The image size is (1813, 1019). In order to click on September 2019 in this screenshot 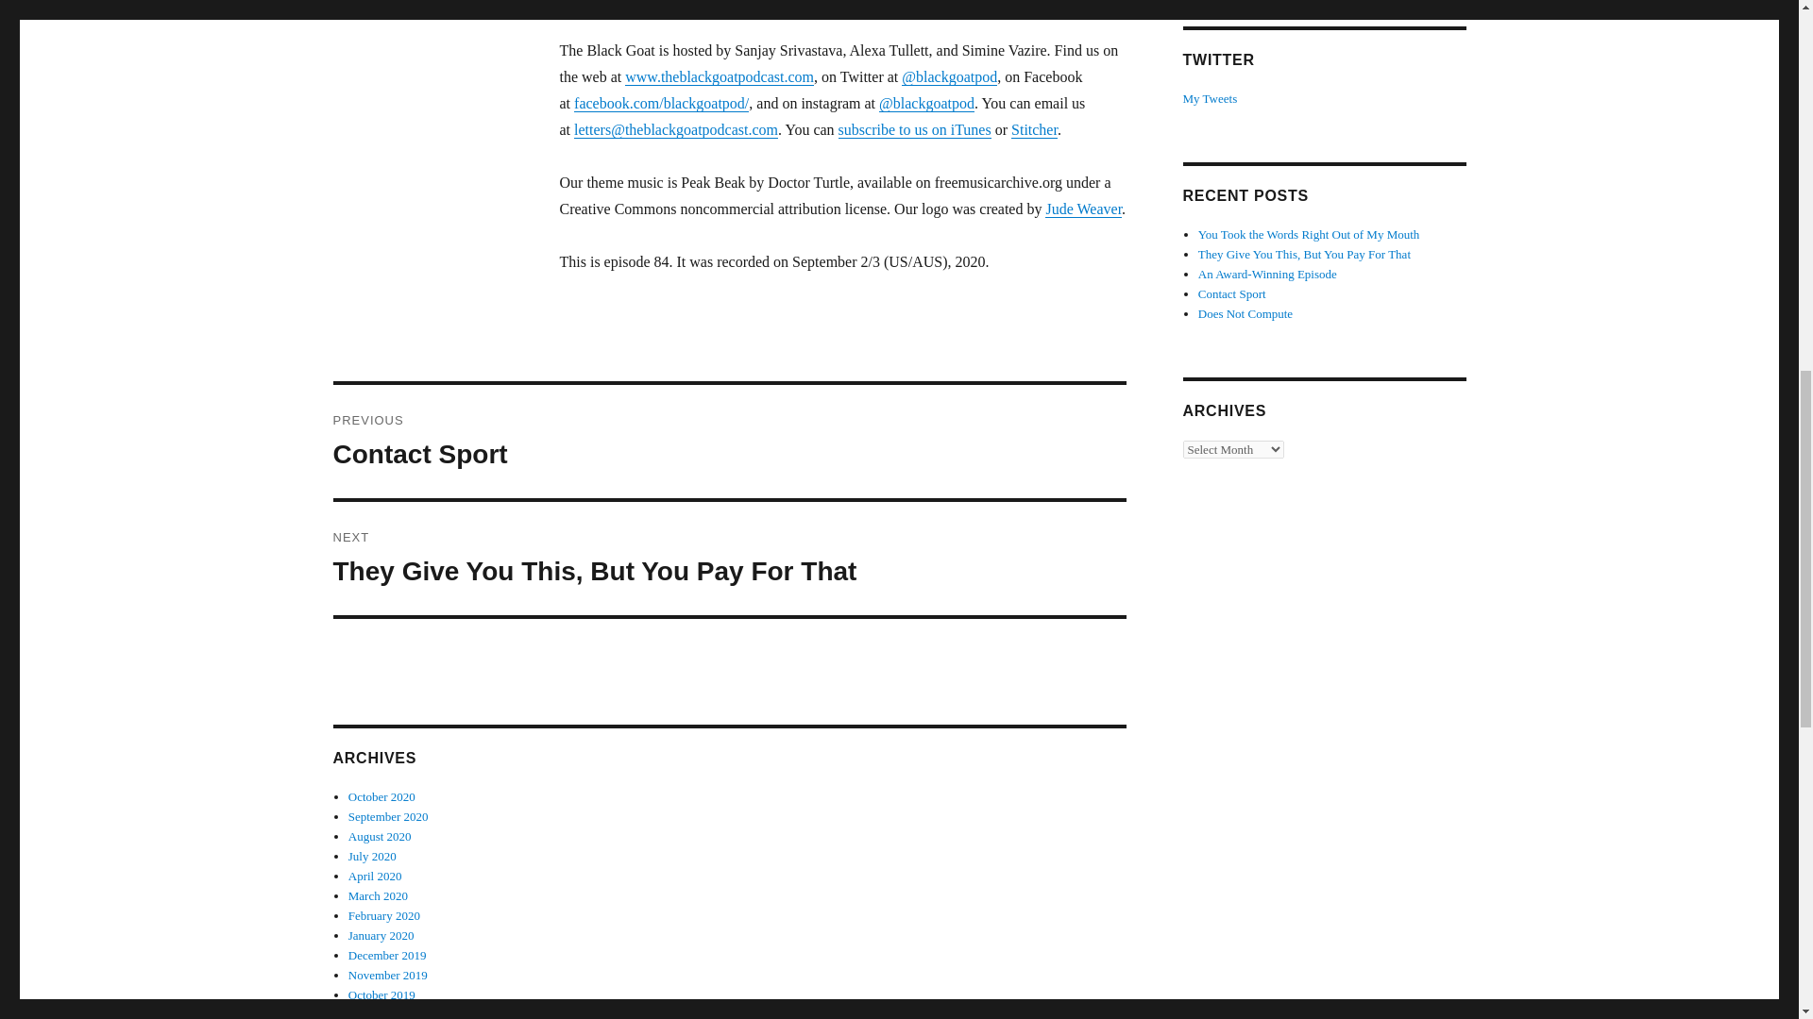, I will do `click(381, 935)`.